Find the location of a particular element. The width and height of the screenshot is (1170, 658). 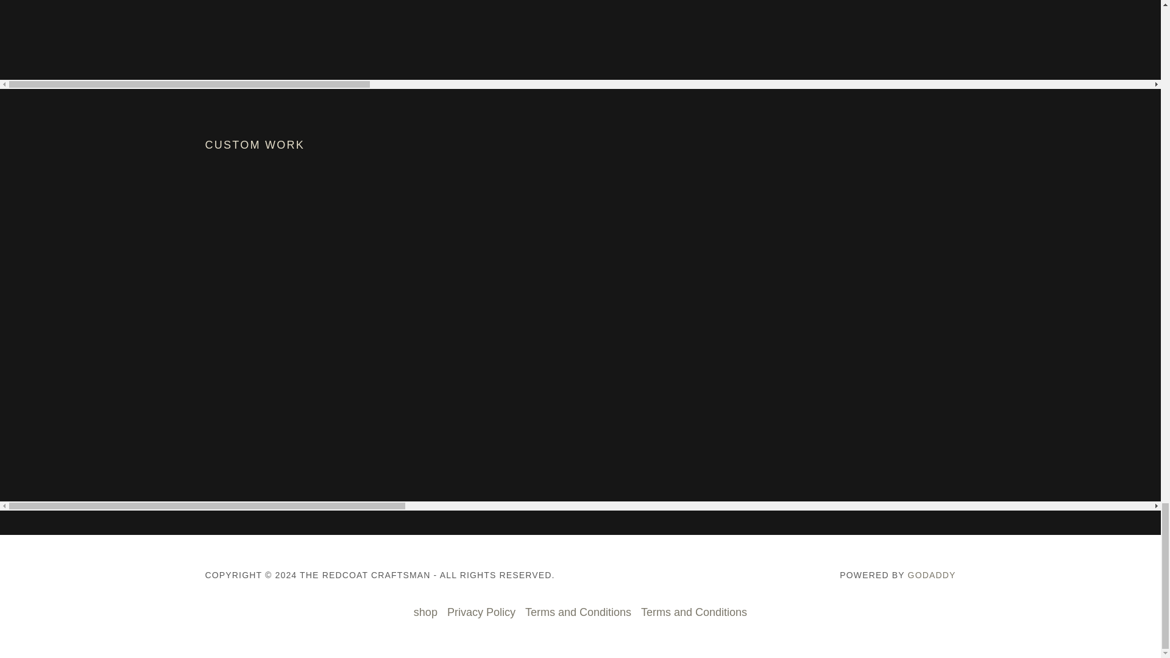

GODADDY is located at coordinates (931, 575).